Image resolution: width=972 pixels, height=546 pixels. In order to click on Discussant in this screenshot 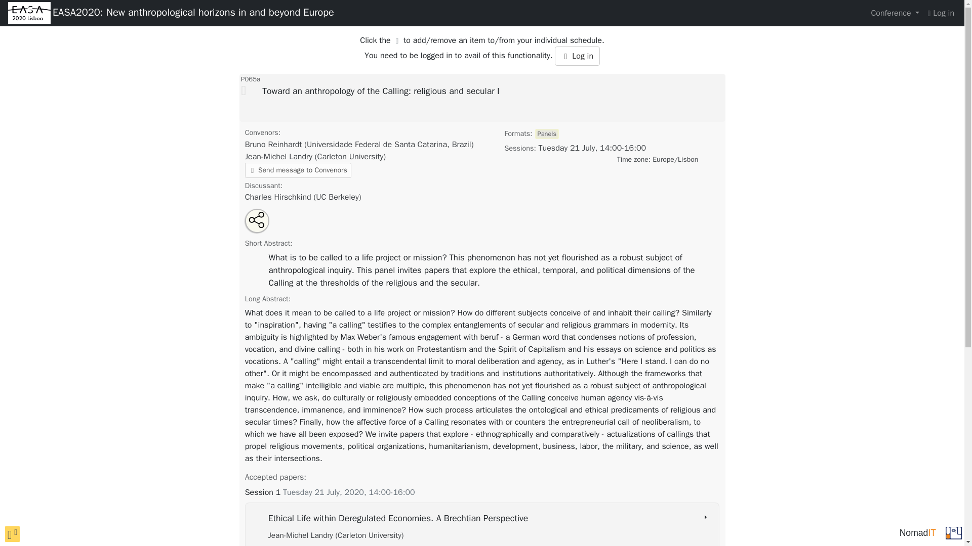, I will do `click(303, 197)`.